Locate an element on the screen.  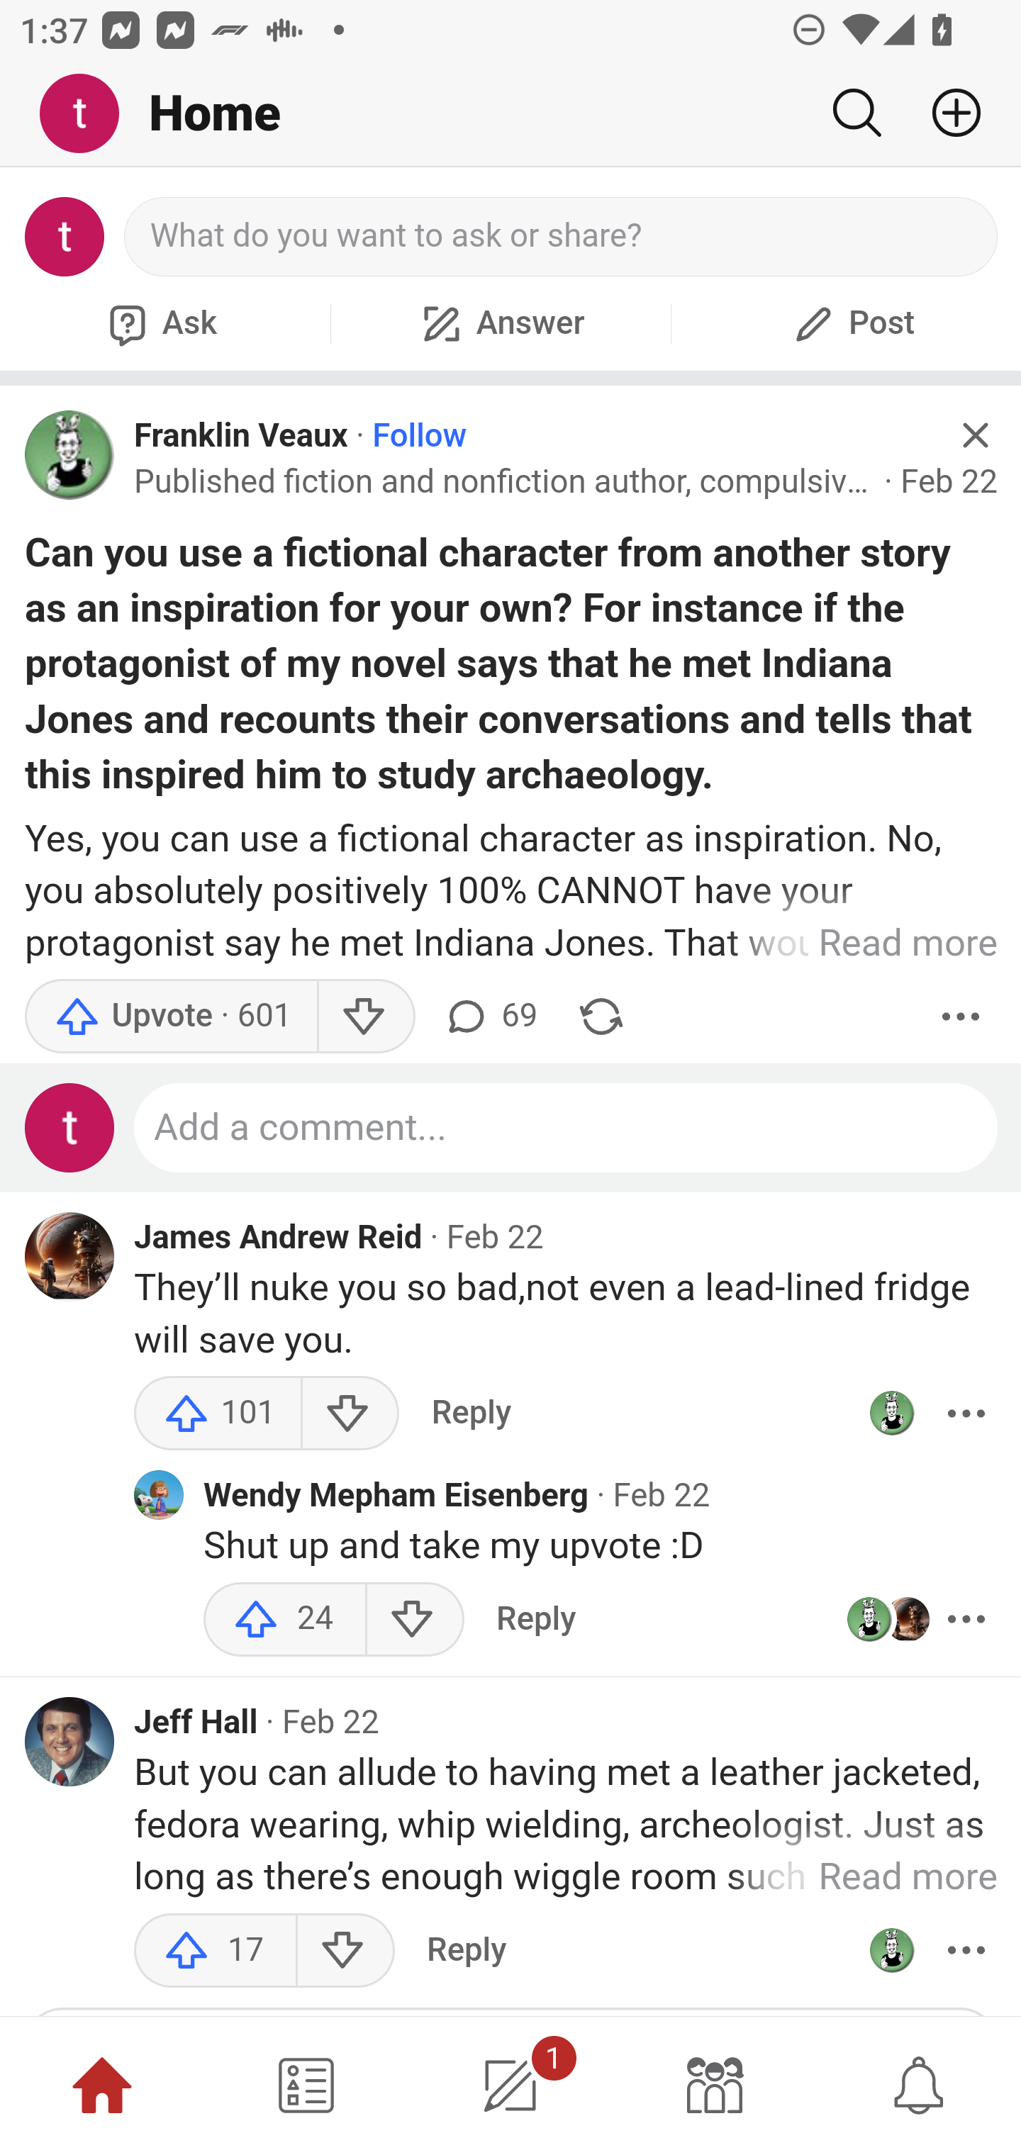
24 upvotes is located at coordinates (285, 1619).